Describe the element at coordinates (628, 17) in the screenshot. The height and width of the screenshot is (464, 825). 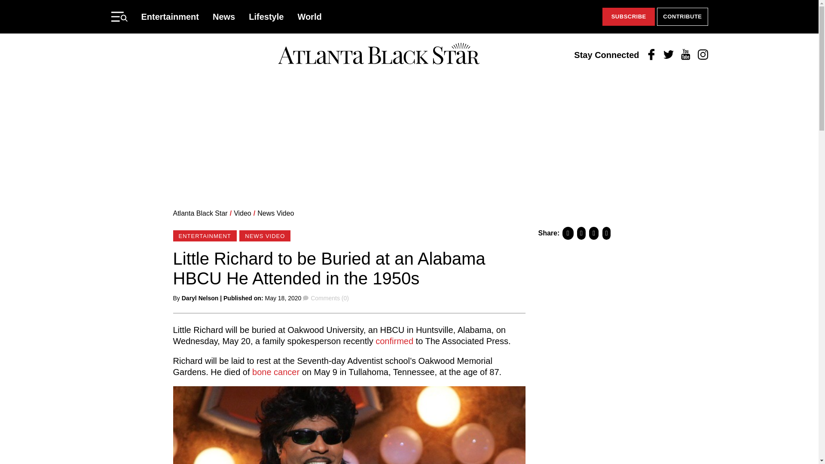
I see `SUBSCRIBE` at that location.